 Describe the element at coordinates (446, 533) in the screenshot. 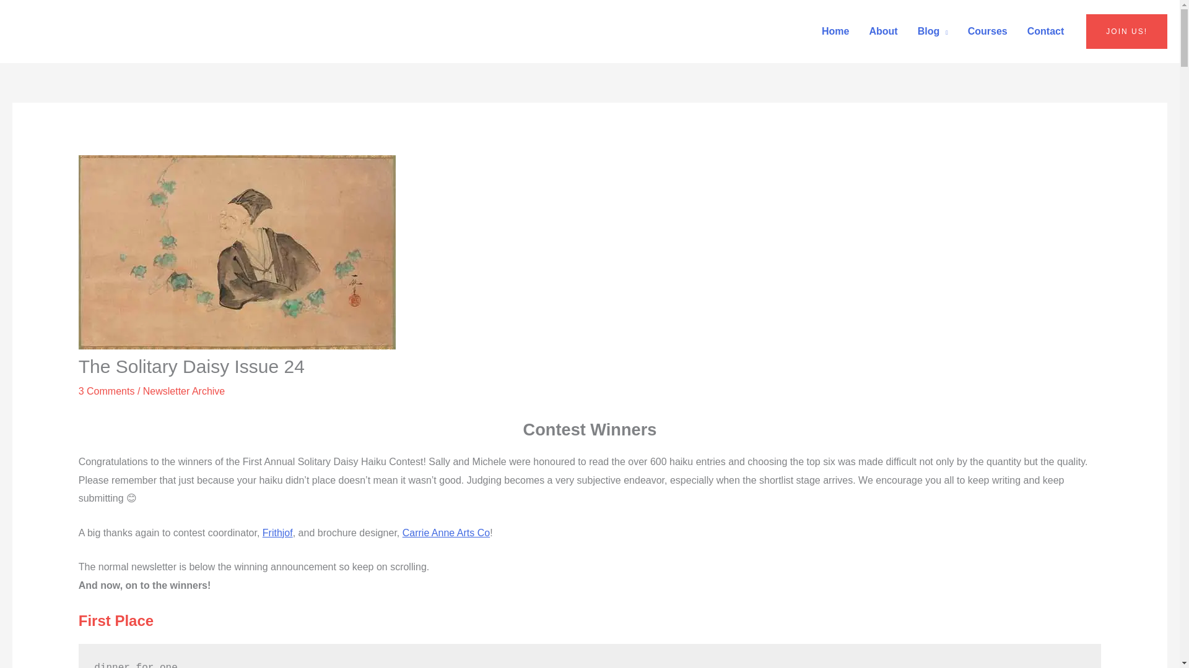

I see `Carrie Anne Arts Co` at that location.